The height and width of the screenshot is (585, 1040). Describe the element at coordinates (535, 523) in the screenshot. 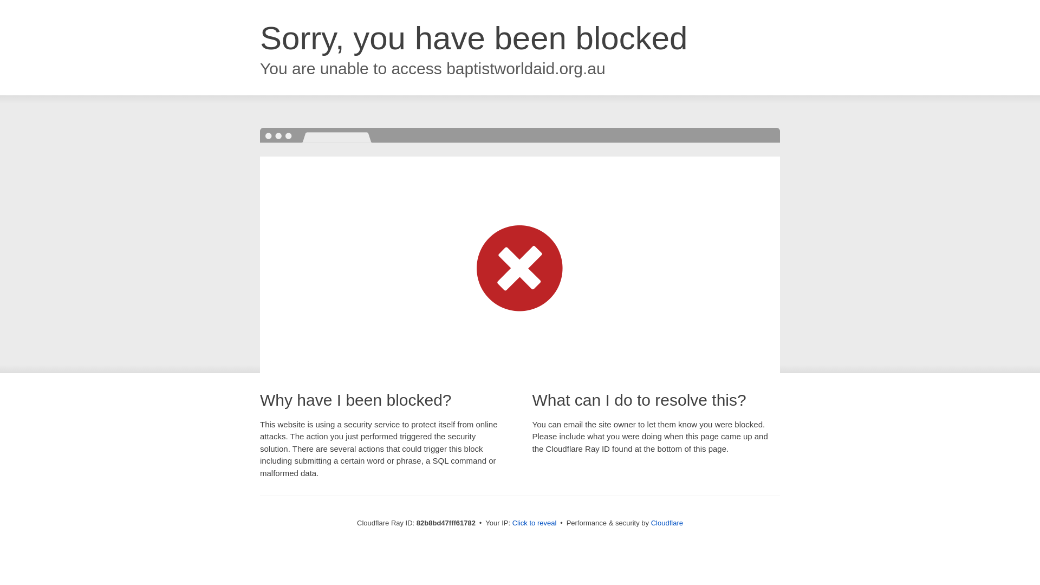

I see `Click to reveal` at that location.